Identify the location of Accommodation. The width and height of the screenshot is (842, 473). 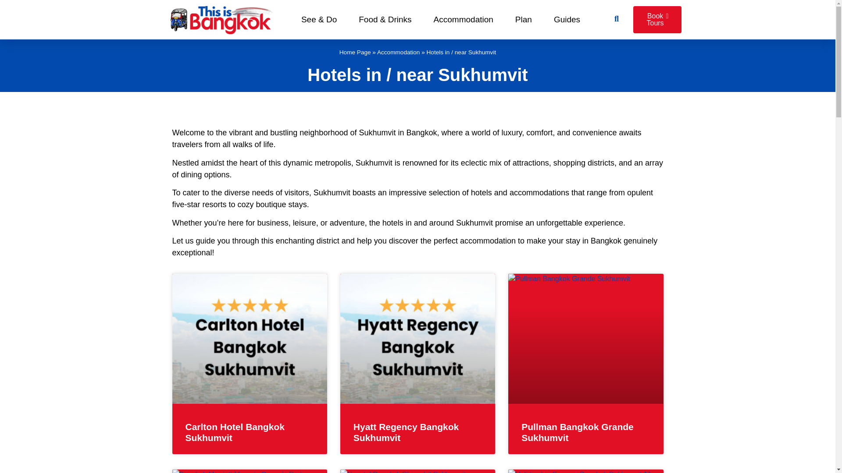
(463, 19).